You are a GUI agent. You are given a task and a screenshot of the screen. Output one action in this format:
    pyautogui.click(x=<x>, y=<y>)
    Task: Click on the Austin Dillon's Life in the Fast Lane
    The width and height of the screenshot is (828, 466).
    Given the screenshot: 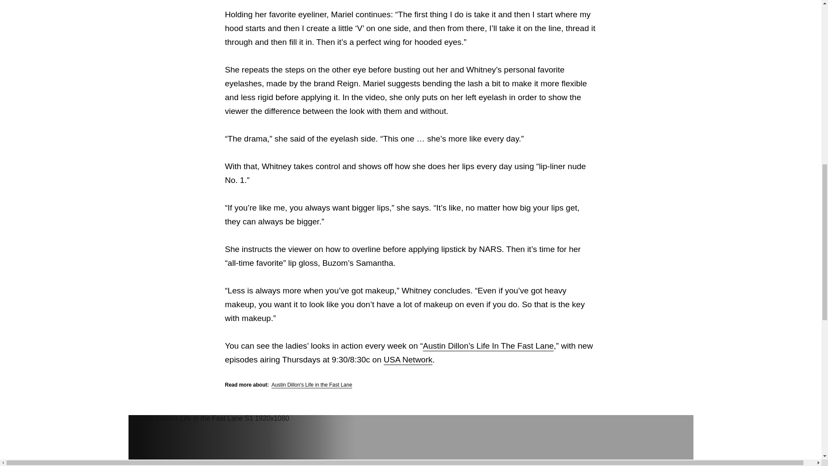 What is the action you would take?
    pyautogui.click(x=312, y=384)
    